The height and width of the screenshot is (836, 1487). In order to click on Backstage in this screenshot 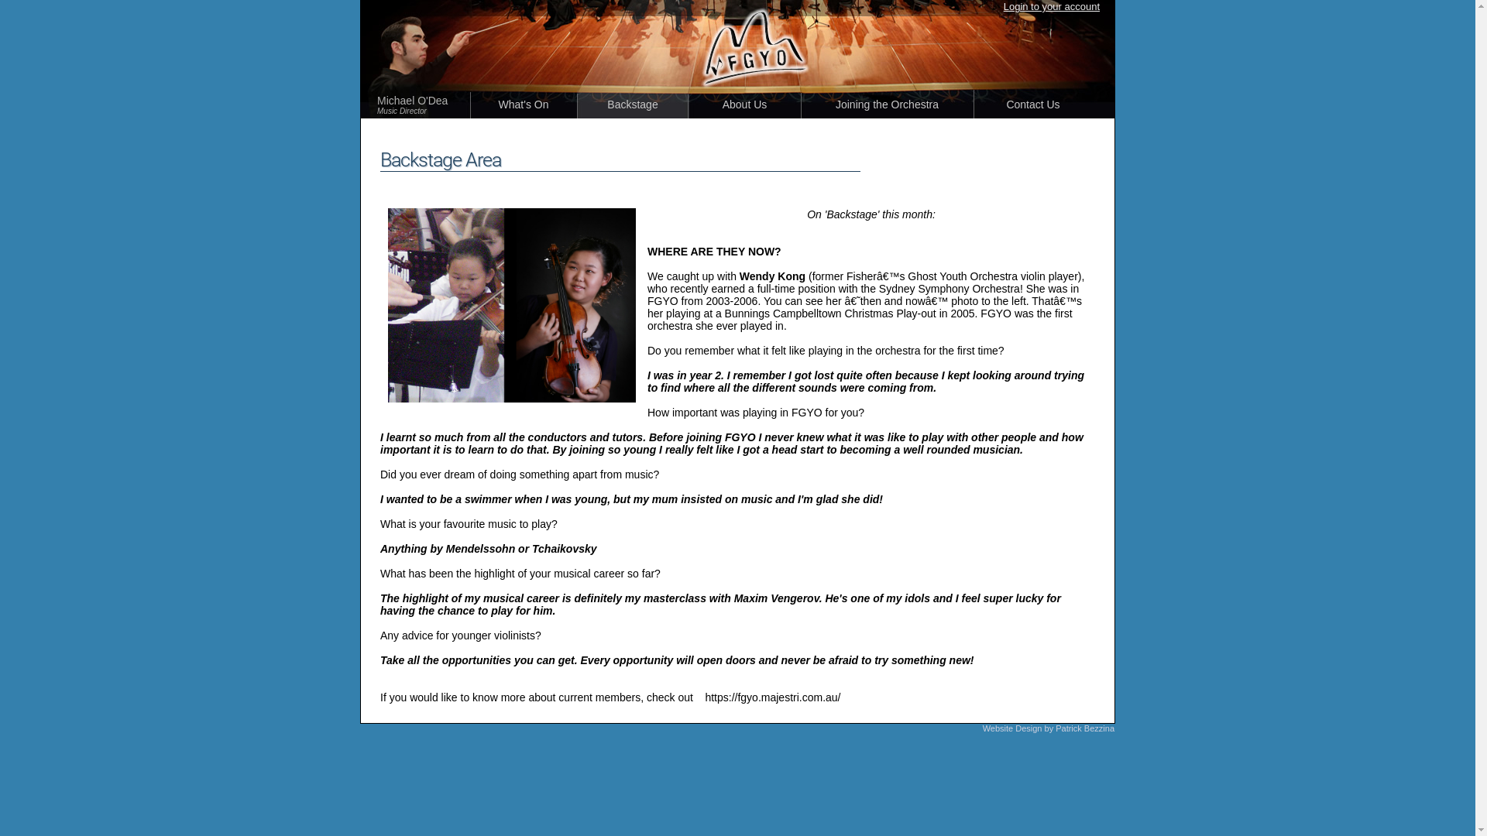, I will do `click(633, 105)`.